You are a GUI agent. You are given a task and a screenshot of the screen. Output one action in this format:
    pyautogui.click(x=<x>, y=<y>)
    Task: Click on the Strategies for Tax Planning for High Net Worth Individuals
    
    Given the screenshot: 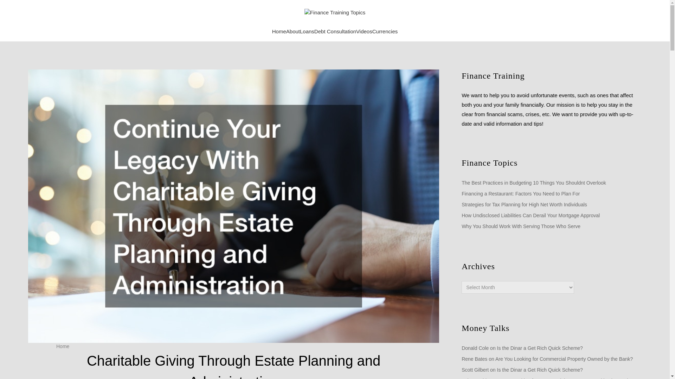 What is the action you would take?
    pyautogui.click(x=525, y=205)
    